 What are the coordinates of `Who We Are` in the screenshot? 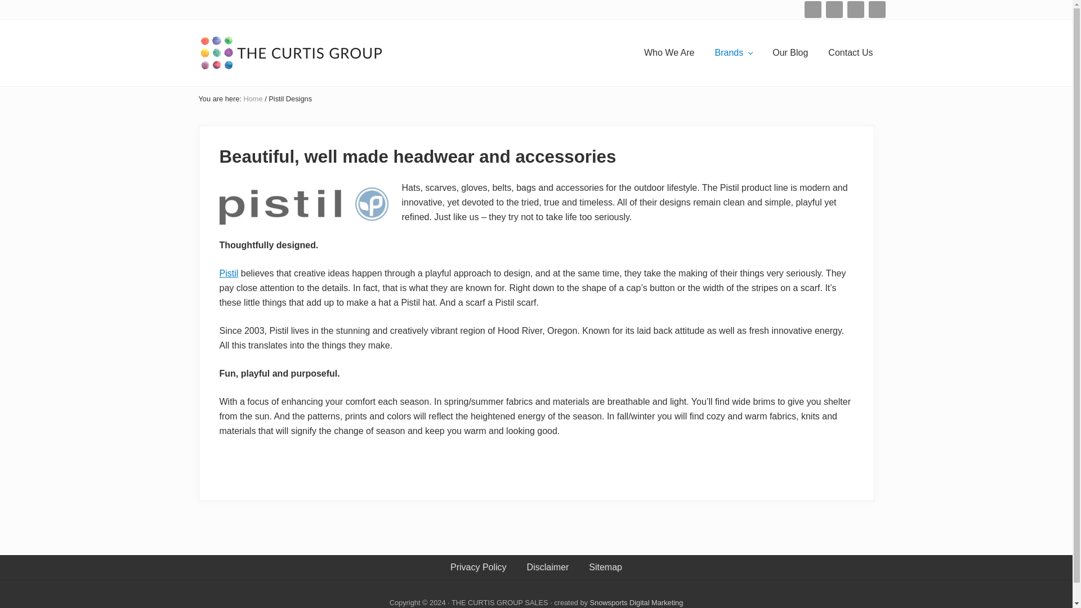 It's located at (669, 53).